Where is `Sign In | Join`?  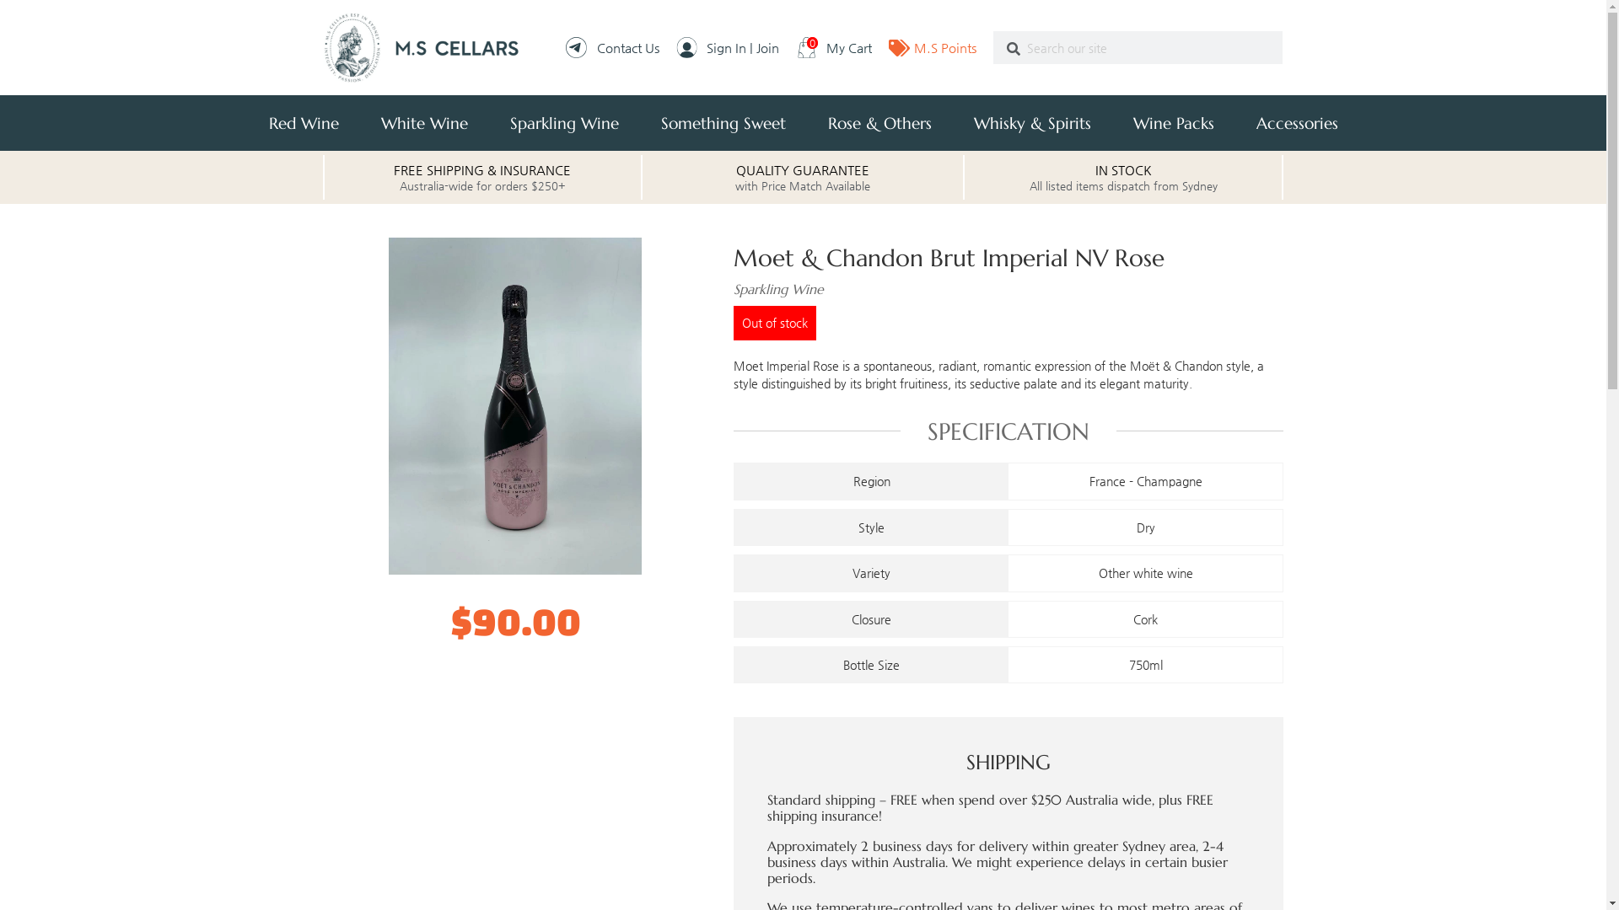 Sign In | Join is located at coordinates (728, 47).